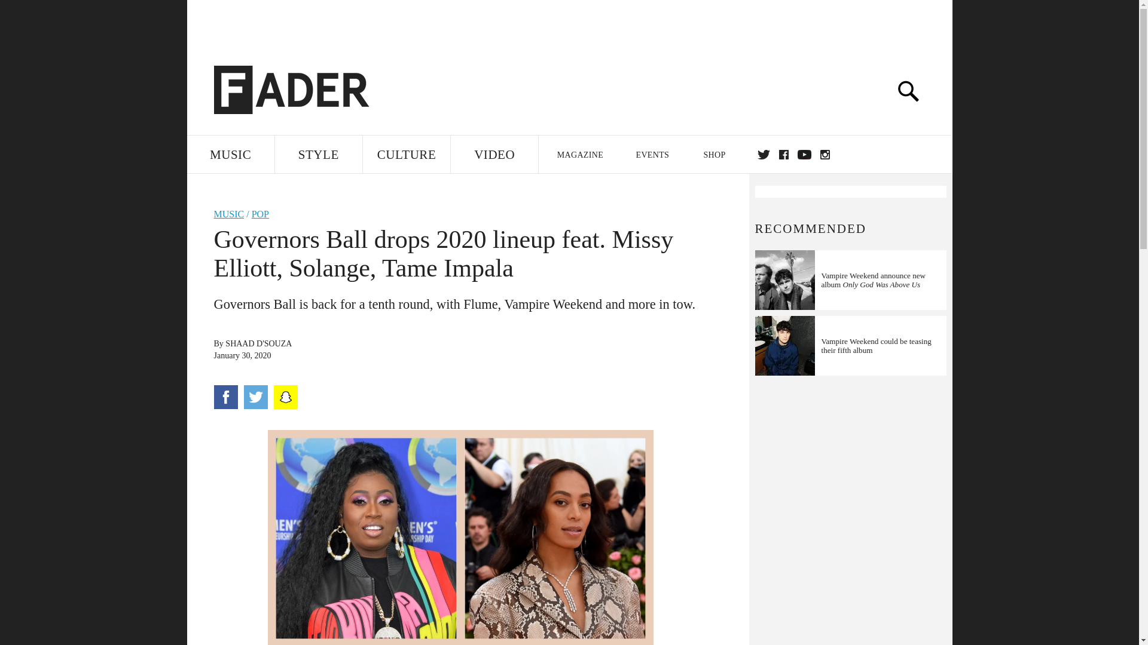 The image size is (1148, 645). Describe the element at coordinates (579, 154) in the screenshot. I see `MAGAZINE` at that location.